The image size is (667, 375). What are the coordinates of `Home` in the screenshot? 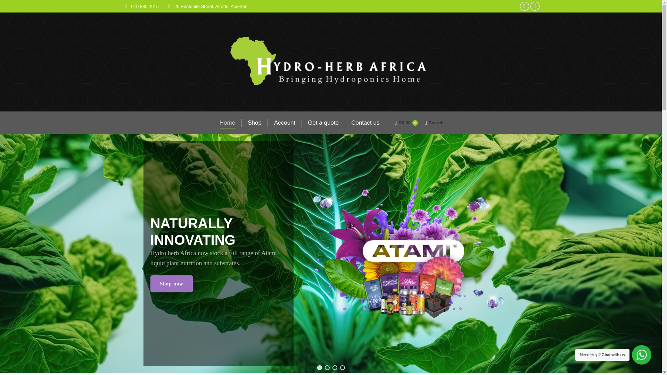 It's located at (227, 123).